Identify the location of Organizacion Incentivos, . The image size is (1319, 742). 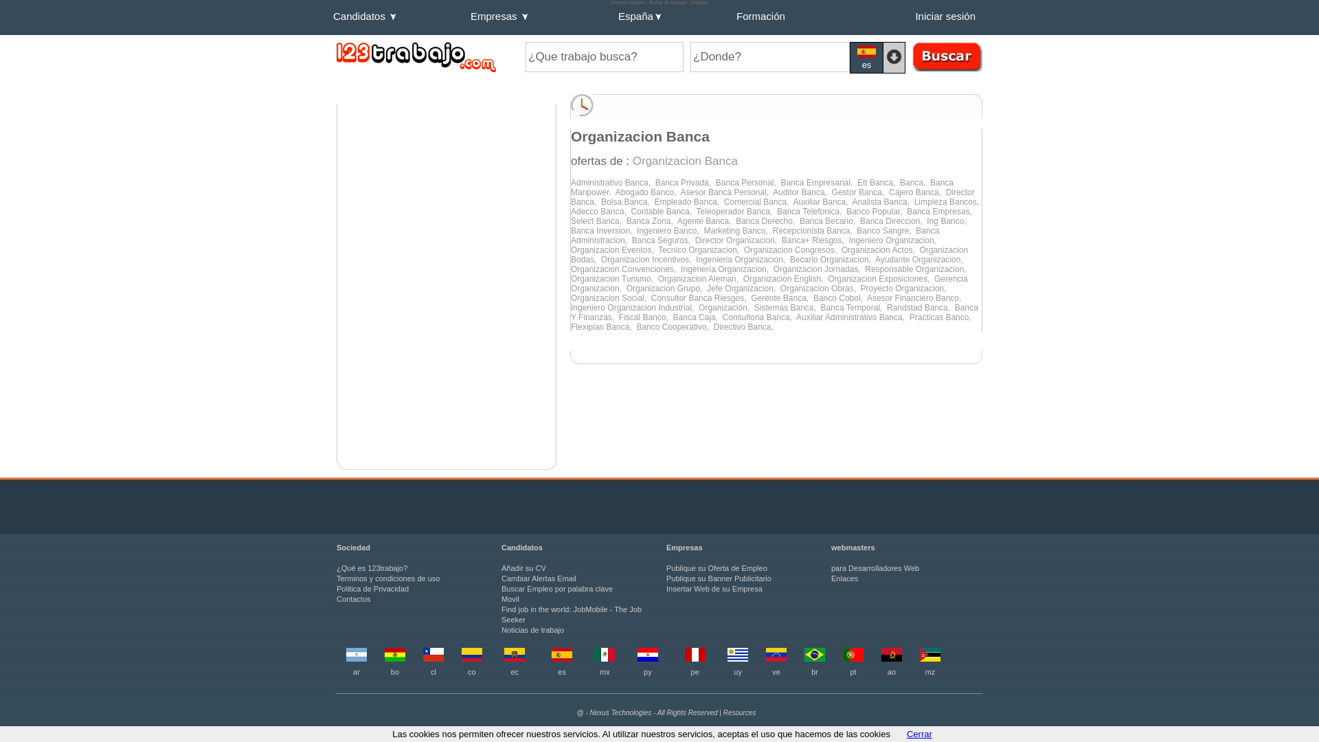
(649, 260).